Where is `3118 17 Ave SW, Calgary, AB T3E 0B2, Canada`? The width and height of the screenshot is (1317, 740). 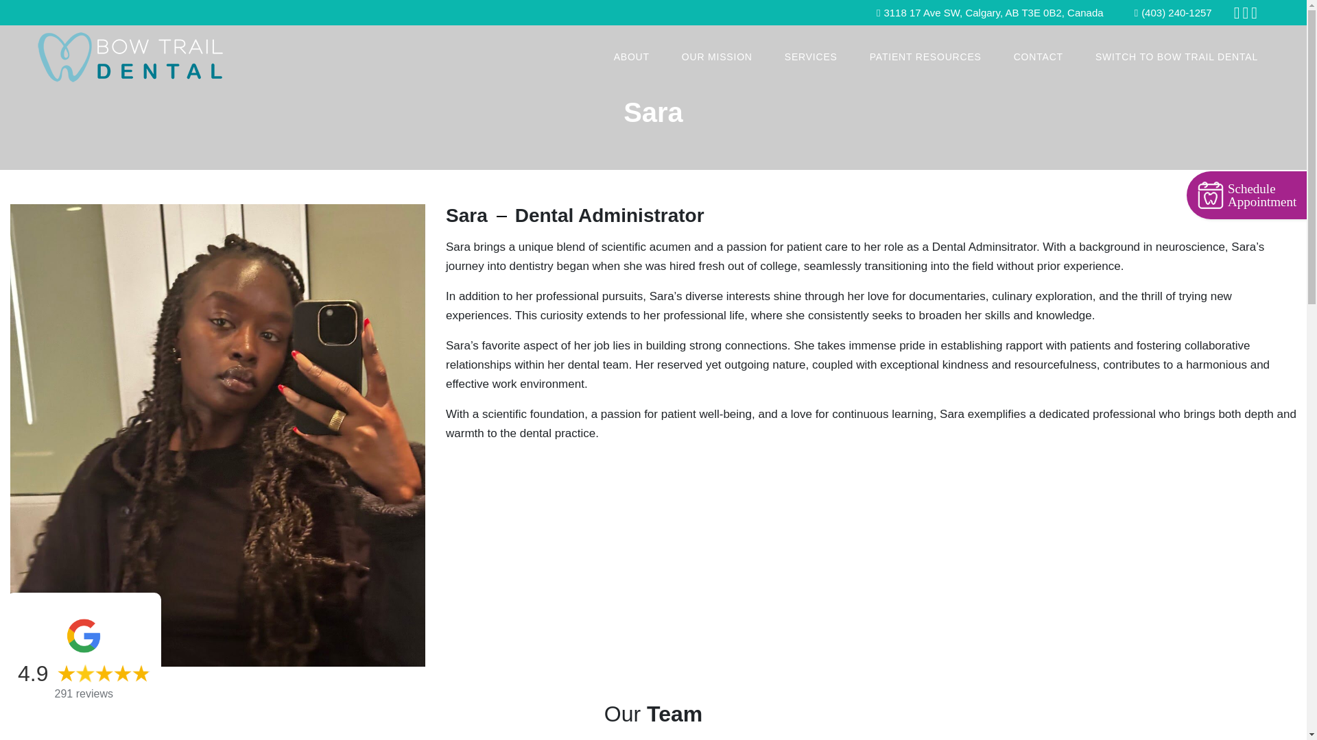 3118 17 Ave SW, Calgary, AB T3E 0B2, Canada is located at coordinates (990, 12).